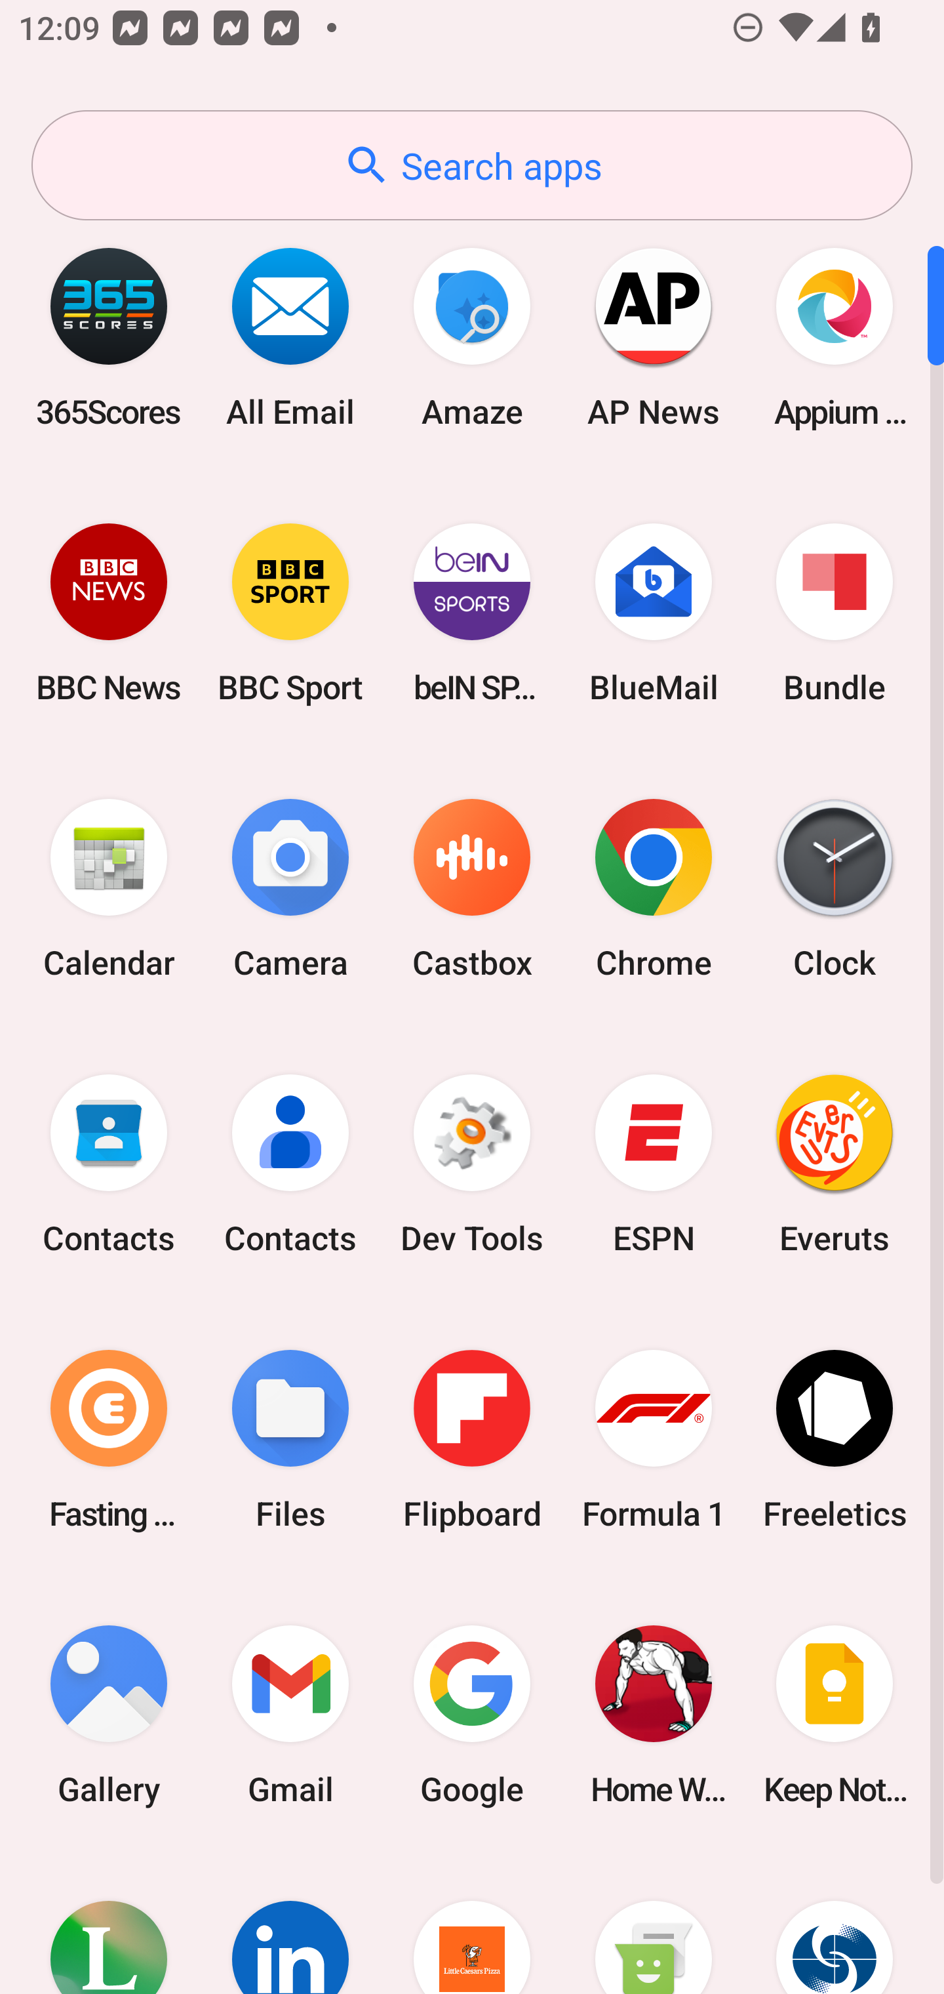  Describe the element at coordinates (290, 1164) in the screenshot. I see `Contacts` at that location.